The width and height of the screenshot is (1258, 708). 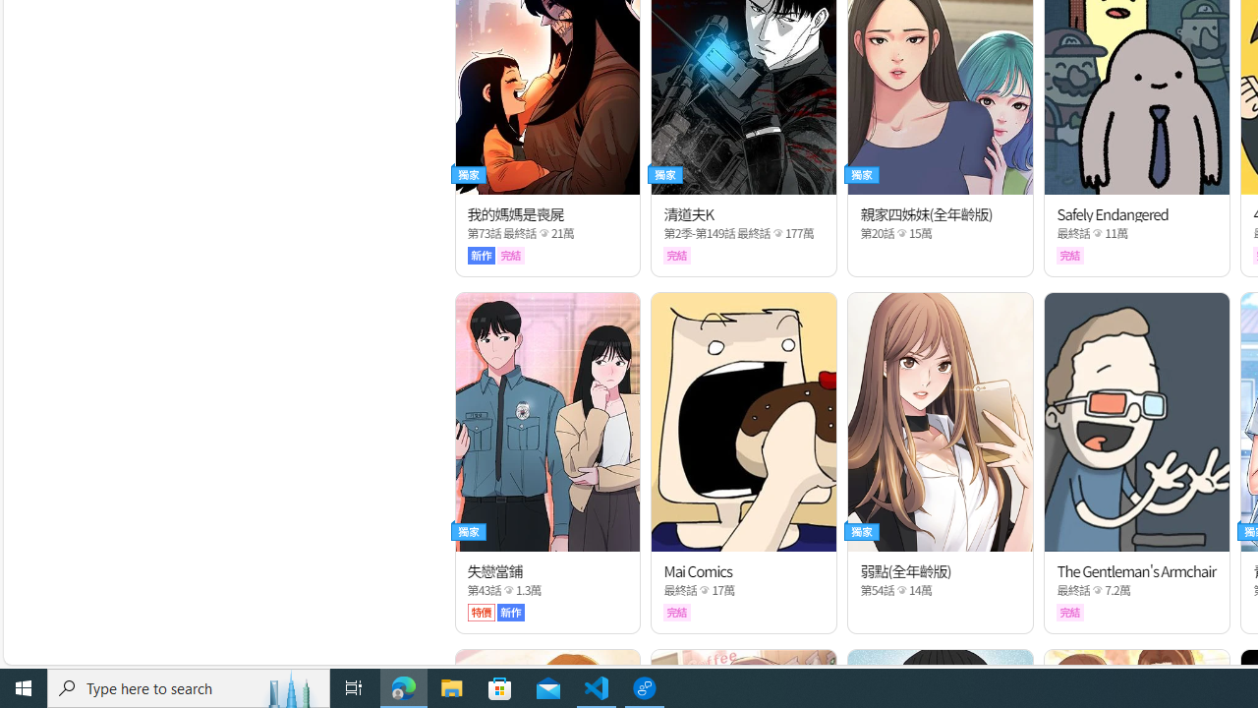 What do you see at coordinates (1098, 590) in the screenshot?
I see `Class: epicon_starpoint` at bounding box center [1098, 590].